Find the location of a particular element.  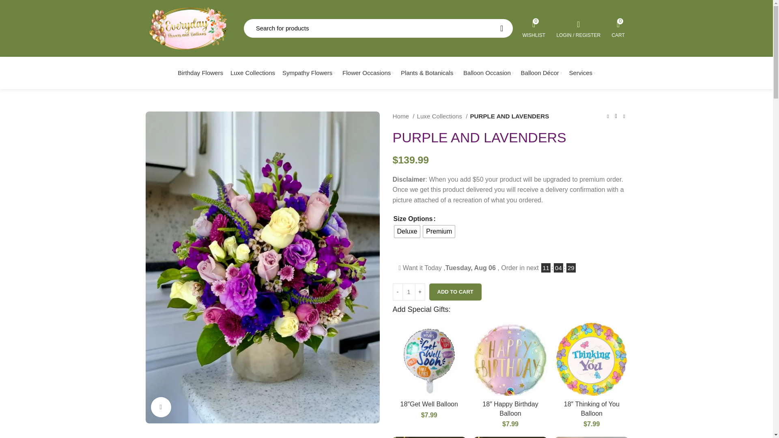

Premium is located at coordinates (439, 232).